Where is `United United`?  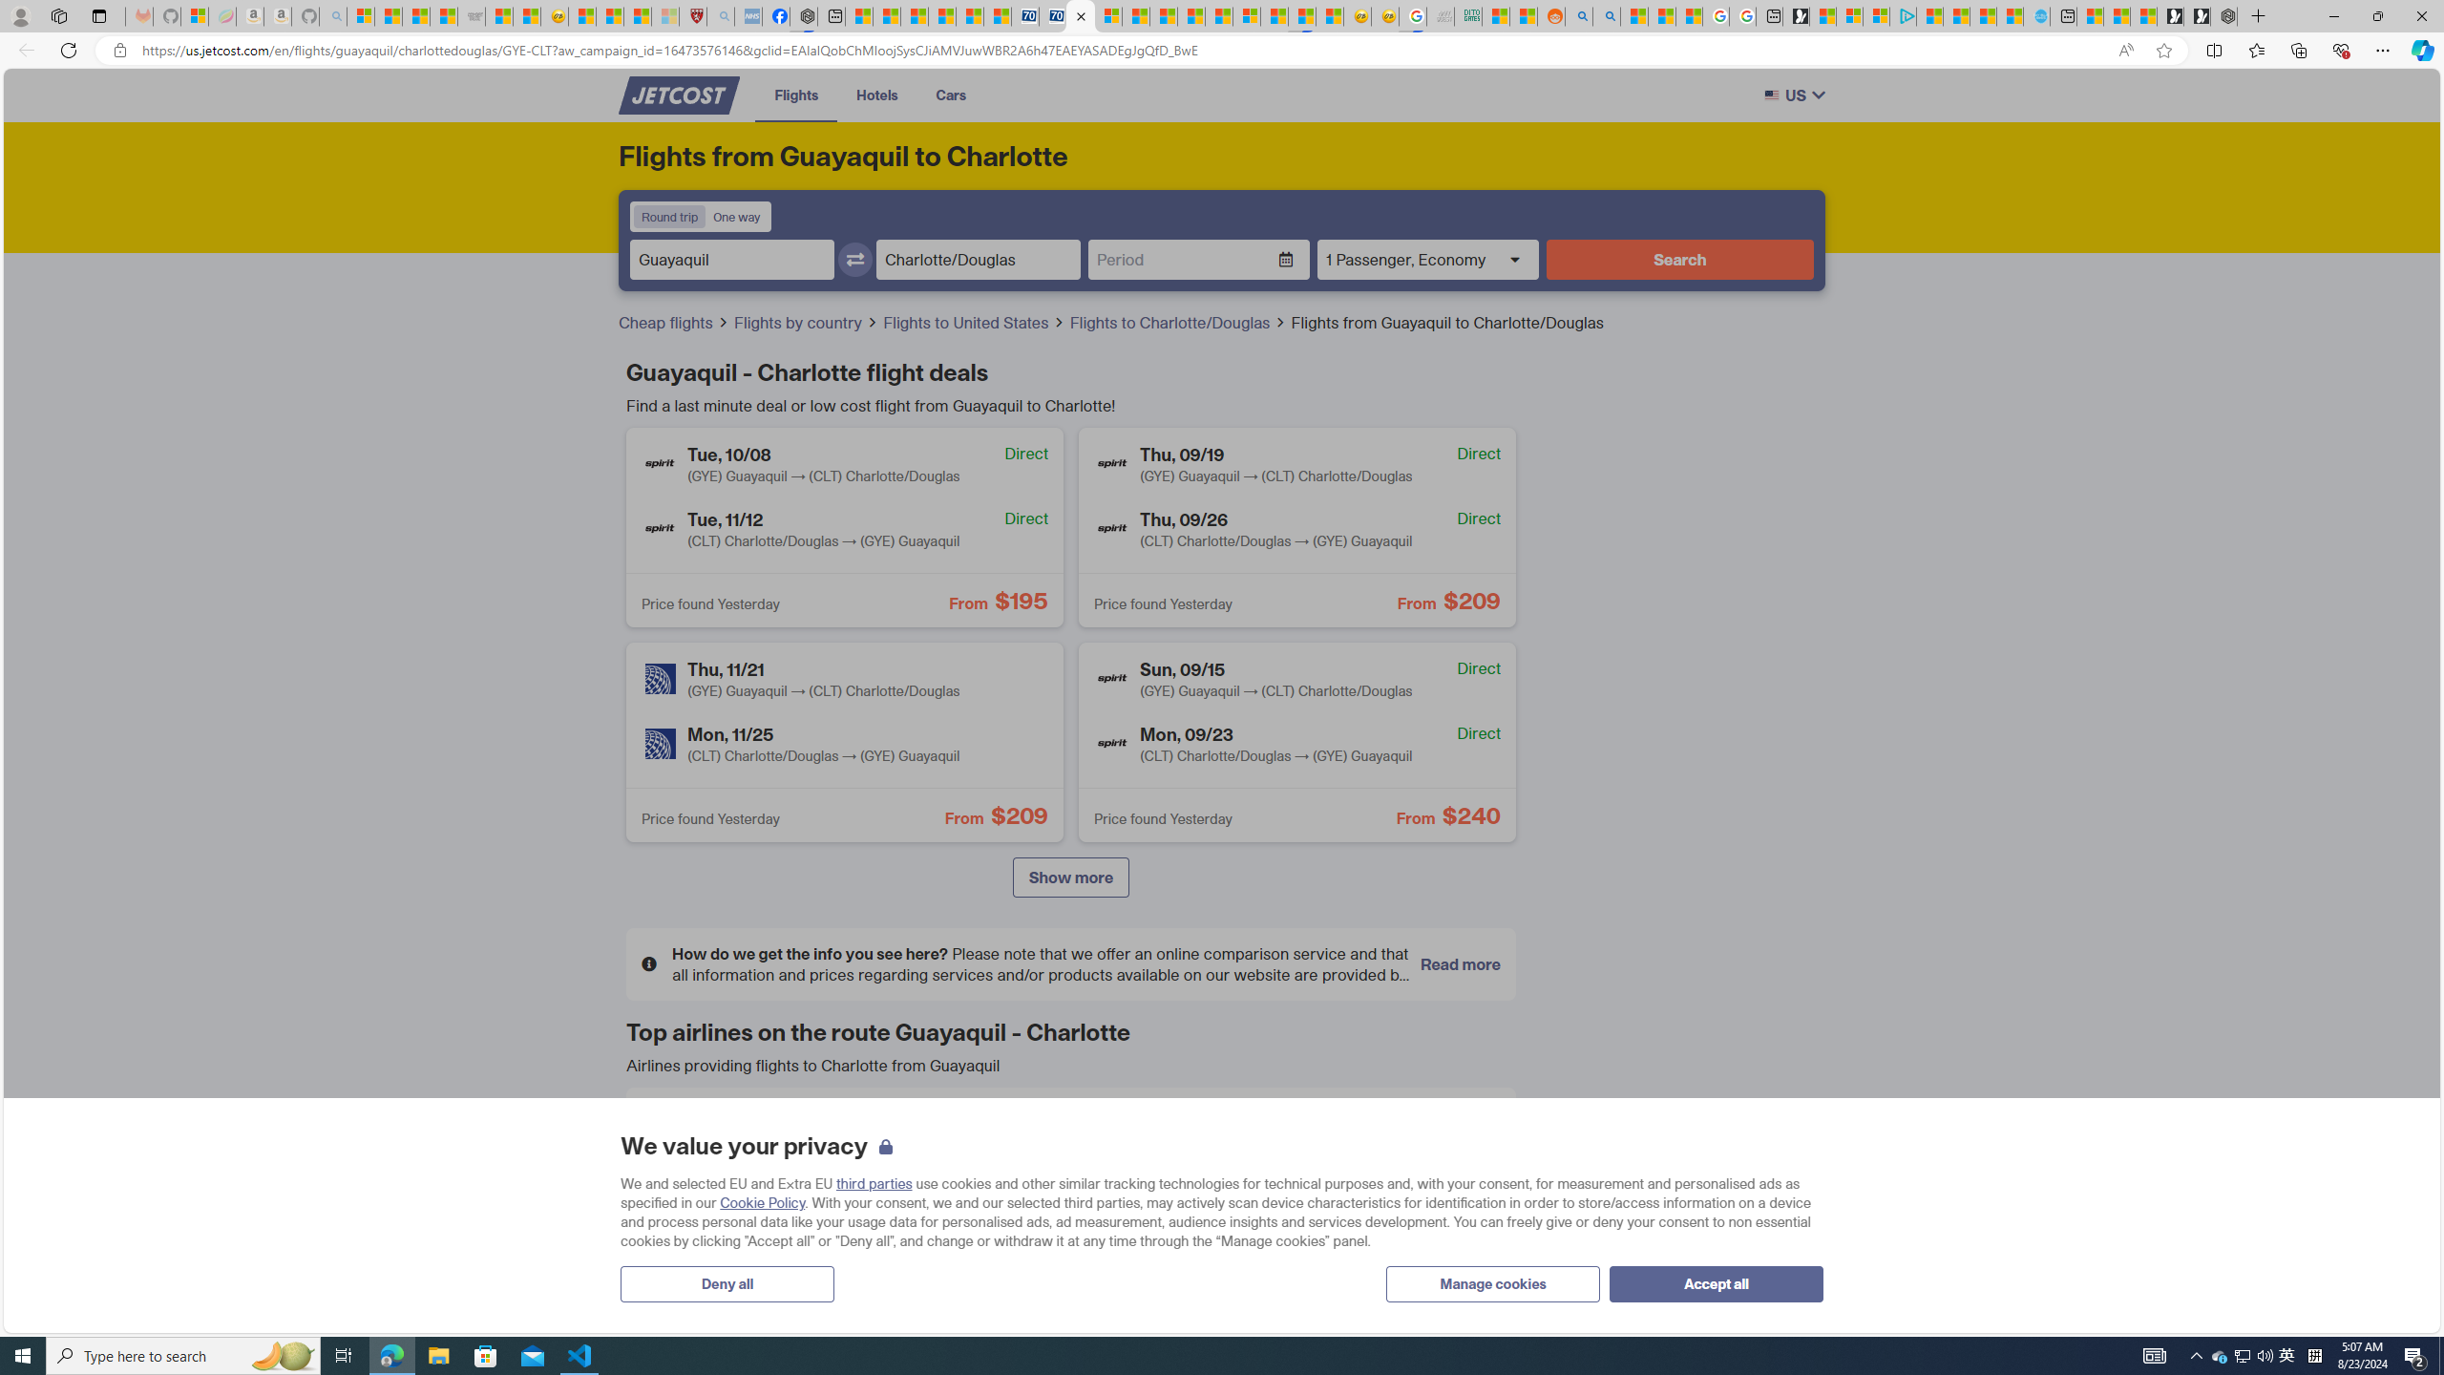 United United is located at coordinates (781, 1271).